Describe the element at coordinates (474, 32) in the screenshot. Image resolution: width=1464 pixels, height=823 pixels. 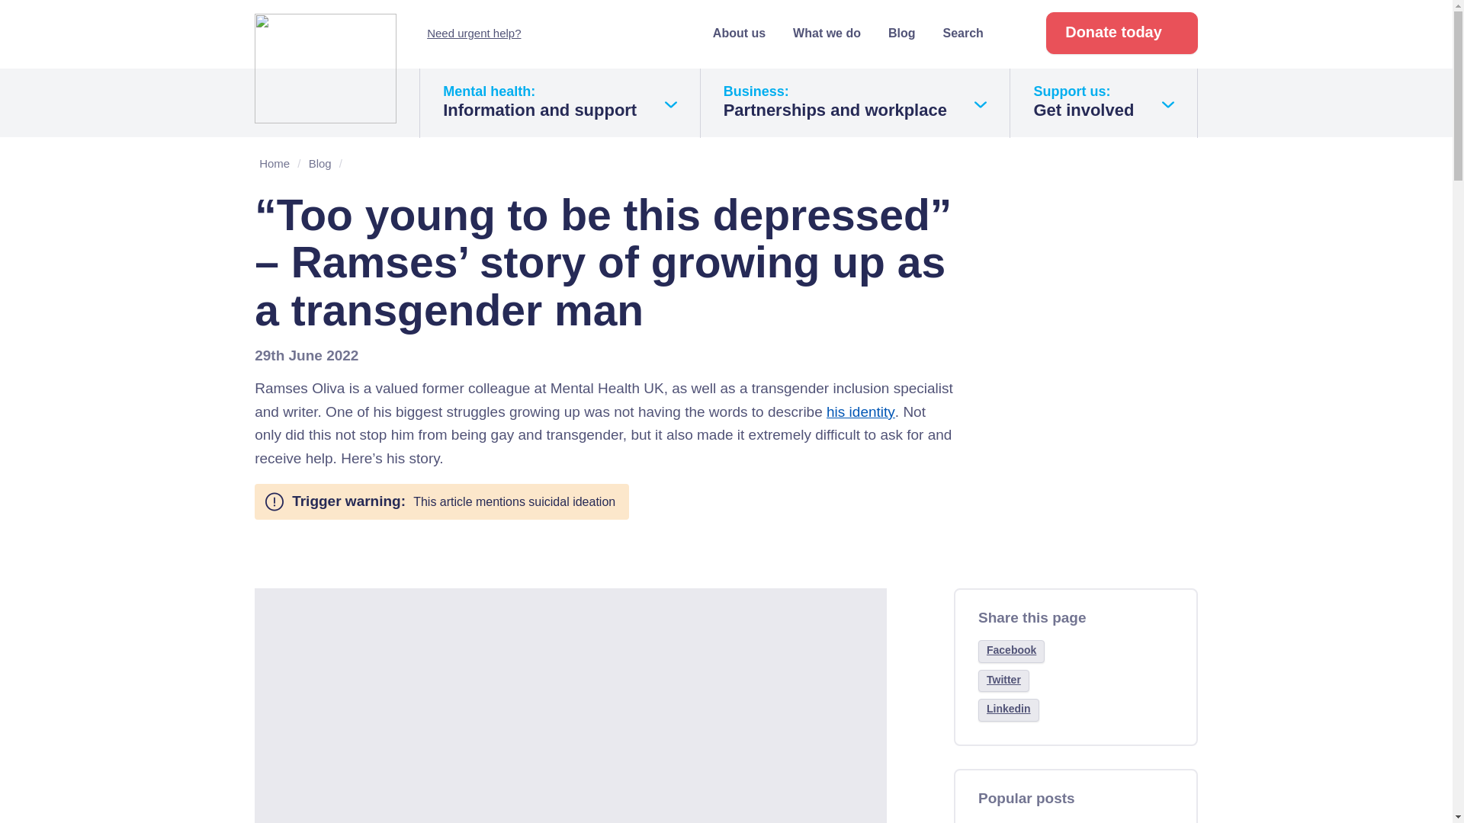
I see `Donate today` at that location.